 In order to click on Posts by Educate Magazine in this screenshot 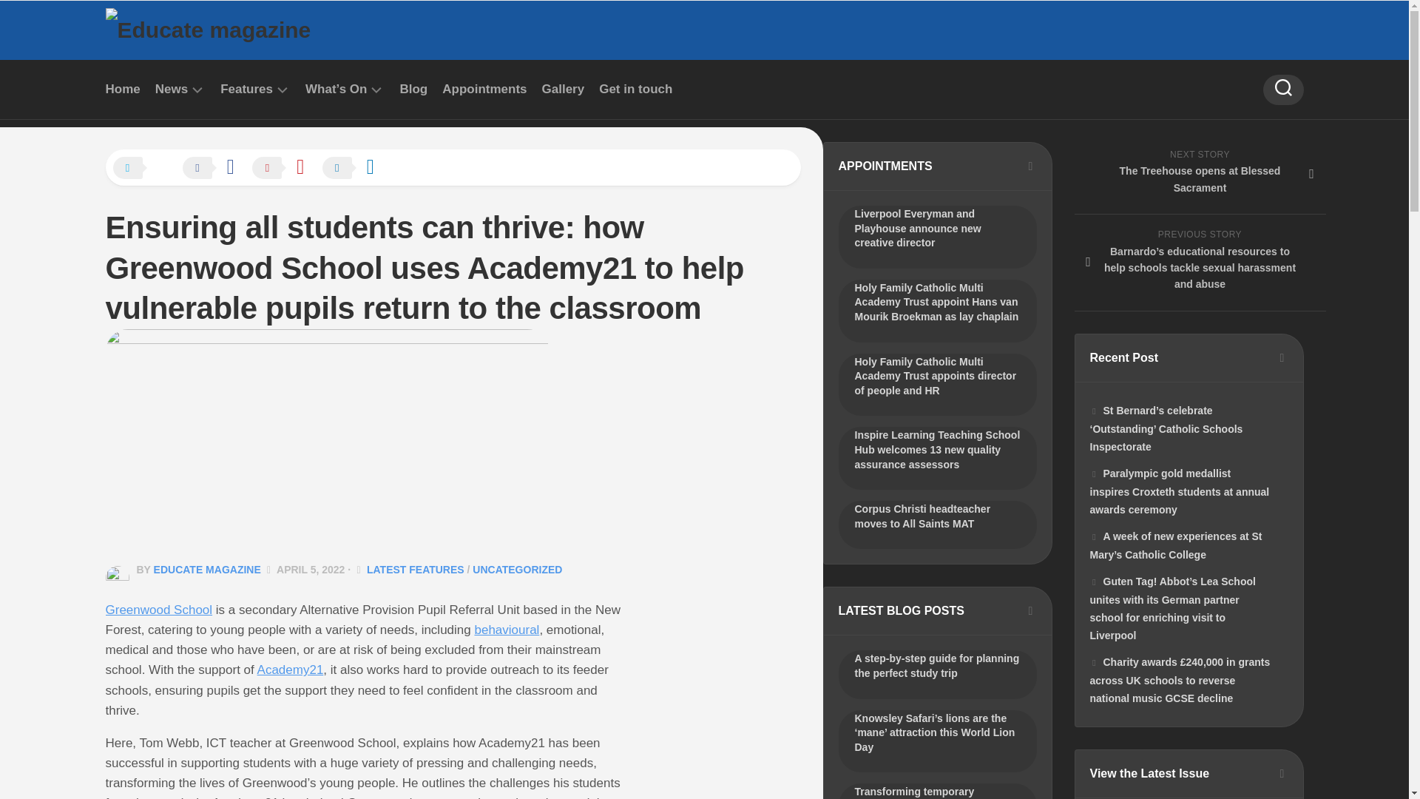, I will do `click(207, 570)`.